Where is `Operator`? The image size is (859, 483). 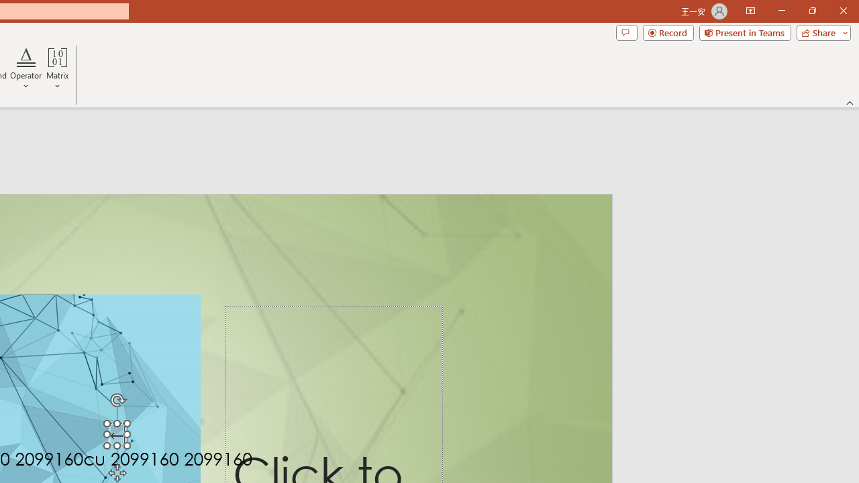
Operator is located at coordinates (26, 68).